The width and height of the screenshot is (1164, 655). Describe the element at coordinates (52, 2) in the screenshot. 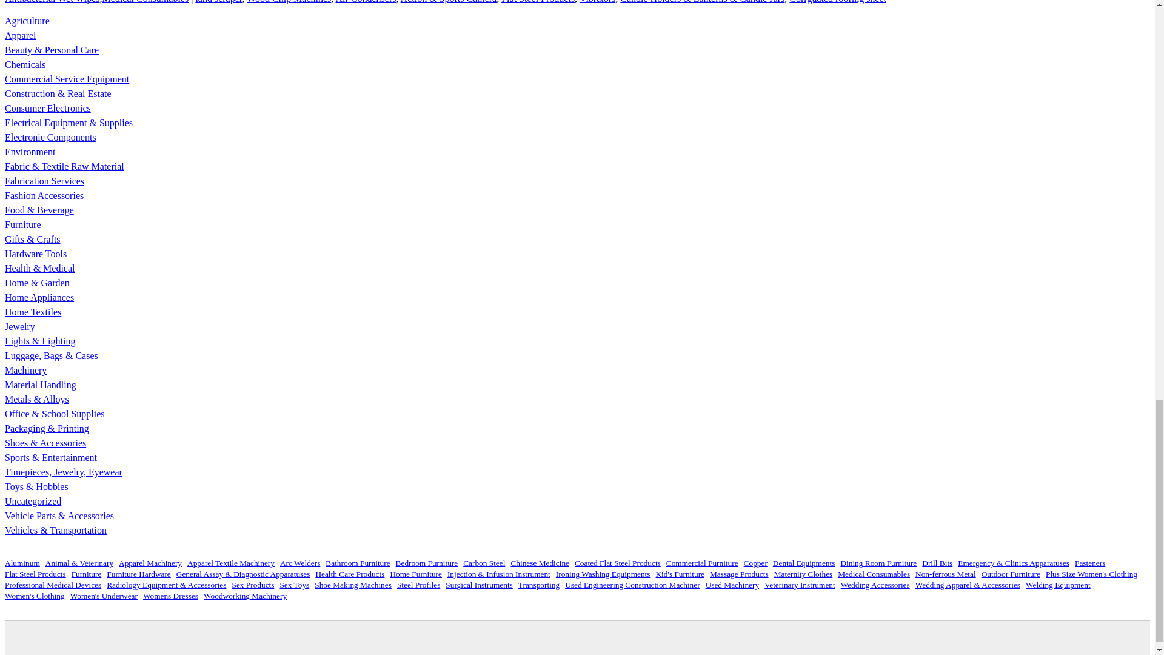

I see `Antibacterial Wet Wipes` at that location.